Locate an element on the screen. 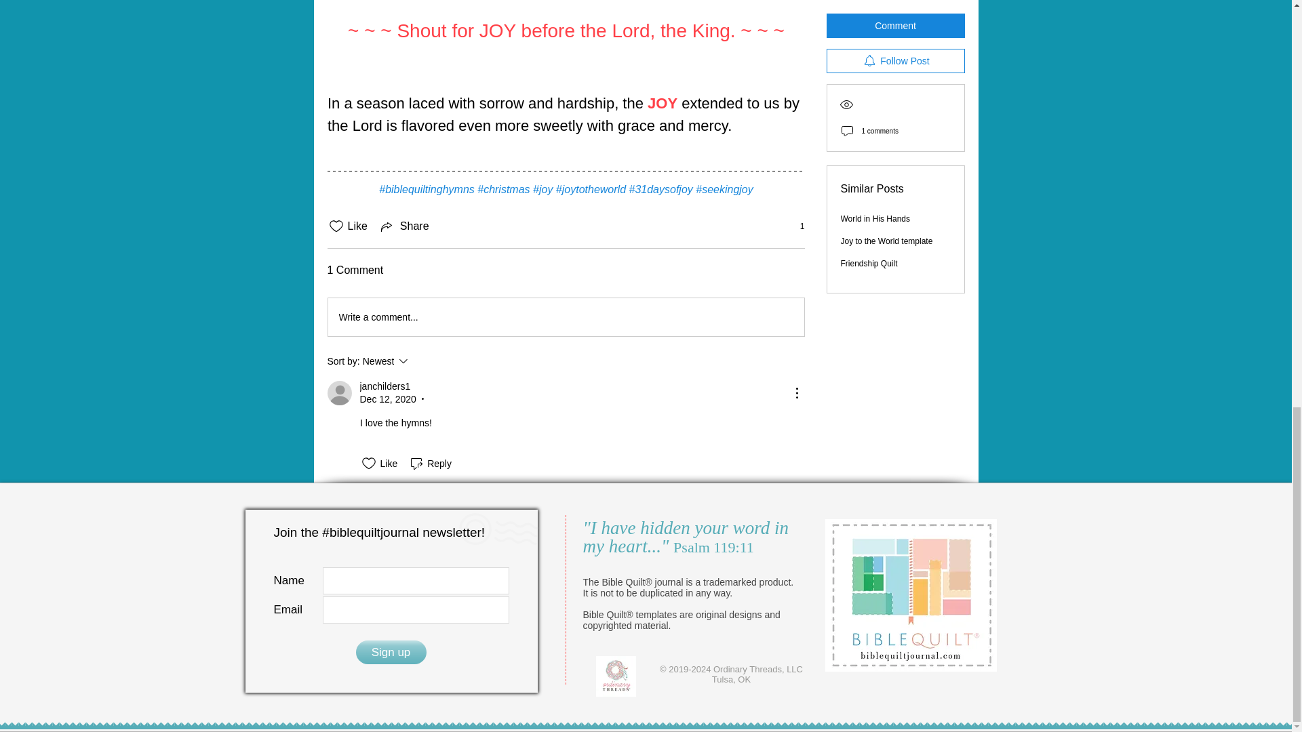 This screenshot has width=1302, height=732. Share is located at coordinates (422, 361).